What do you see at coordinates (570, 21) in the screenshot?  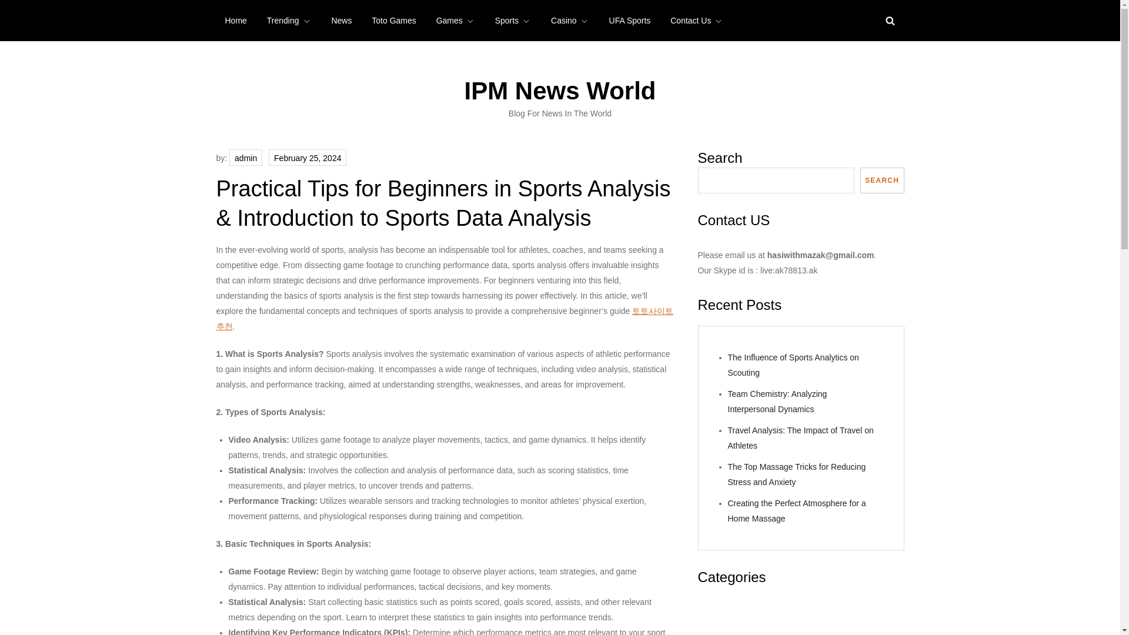 I see `Casino` at bounding box center [570, 21].